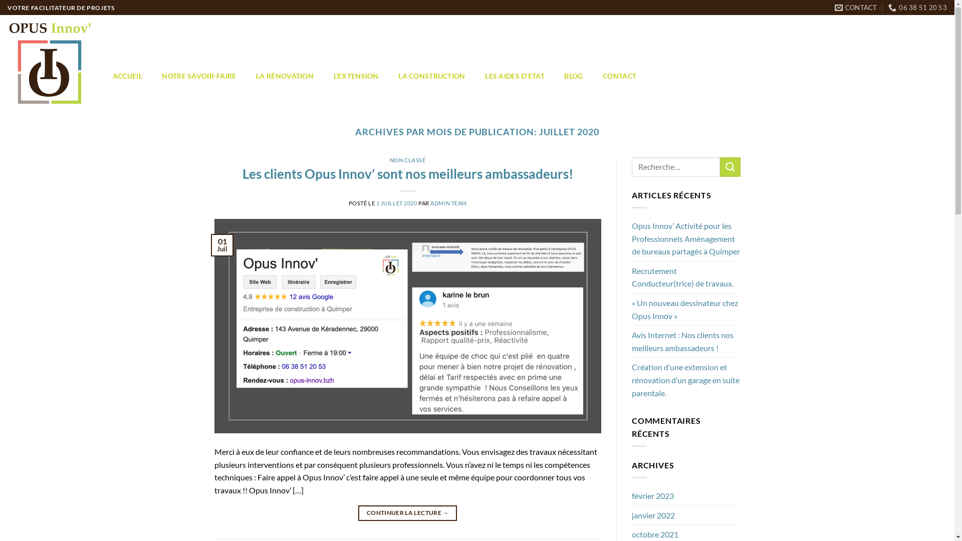 The width and height of the screenshot is (962, 541). I want to click on 06 38 51 20 53, so click(918, 8).